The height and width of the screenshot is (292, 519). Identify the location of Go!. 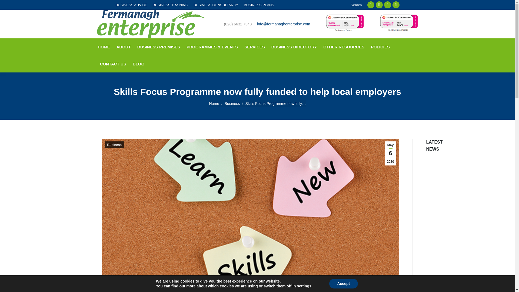
(9, 6).